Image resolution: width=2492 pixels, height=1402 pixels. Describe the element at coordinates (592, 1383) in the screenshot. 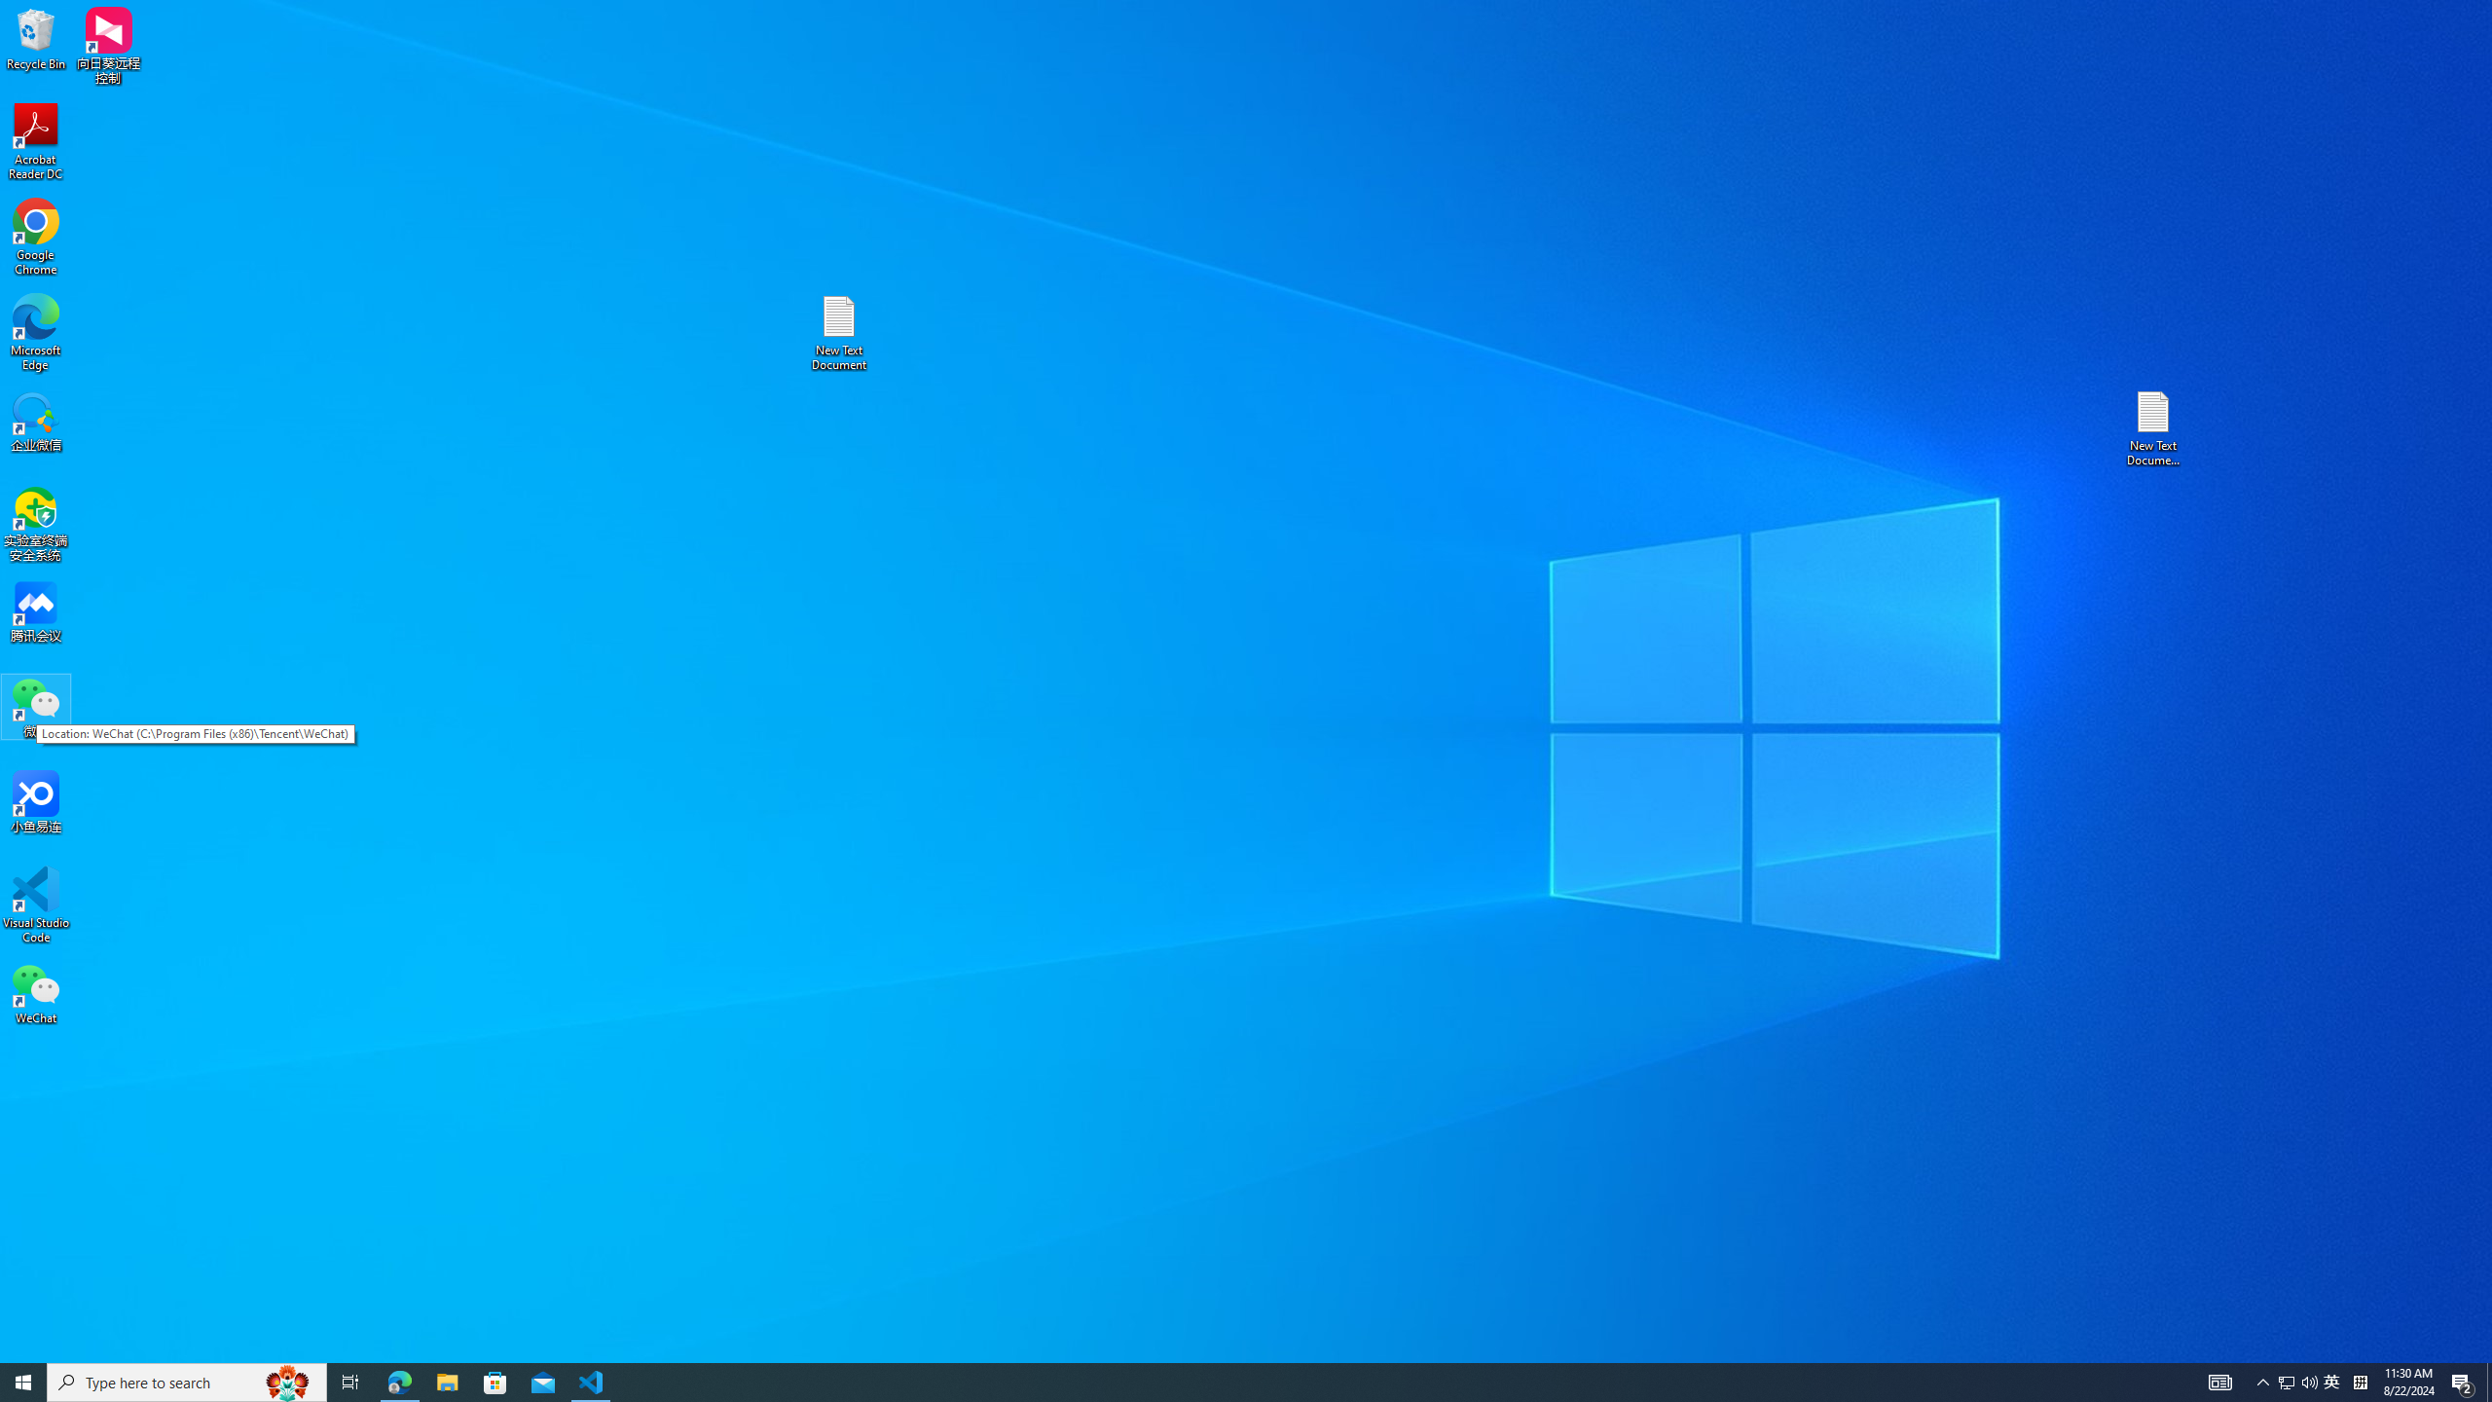

I see `Visual Studio Code - 1 running window` at that location.